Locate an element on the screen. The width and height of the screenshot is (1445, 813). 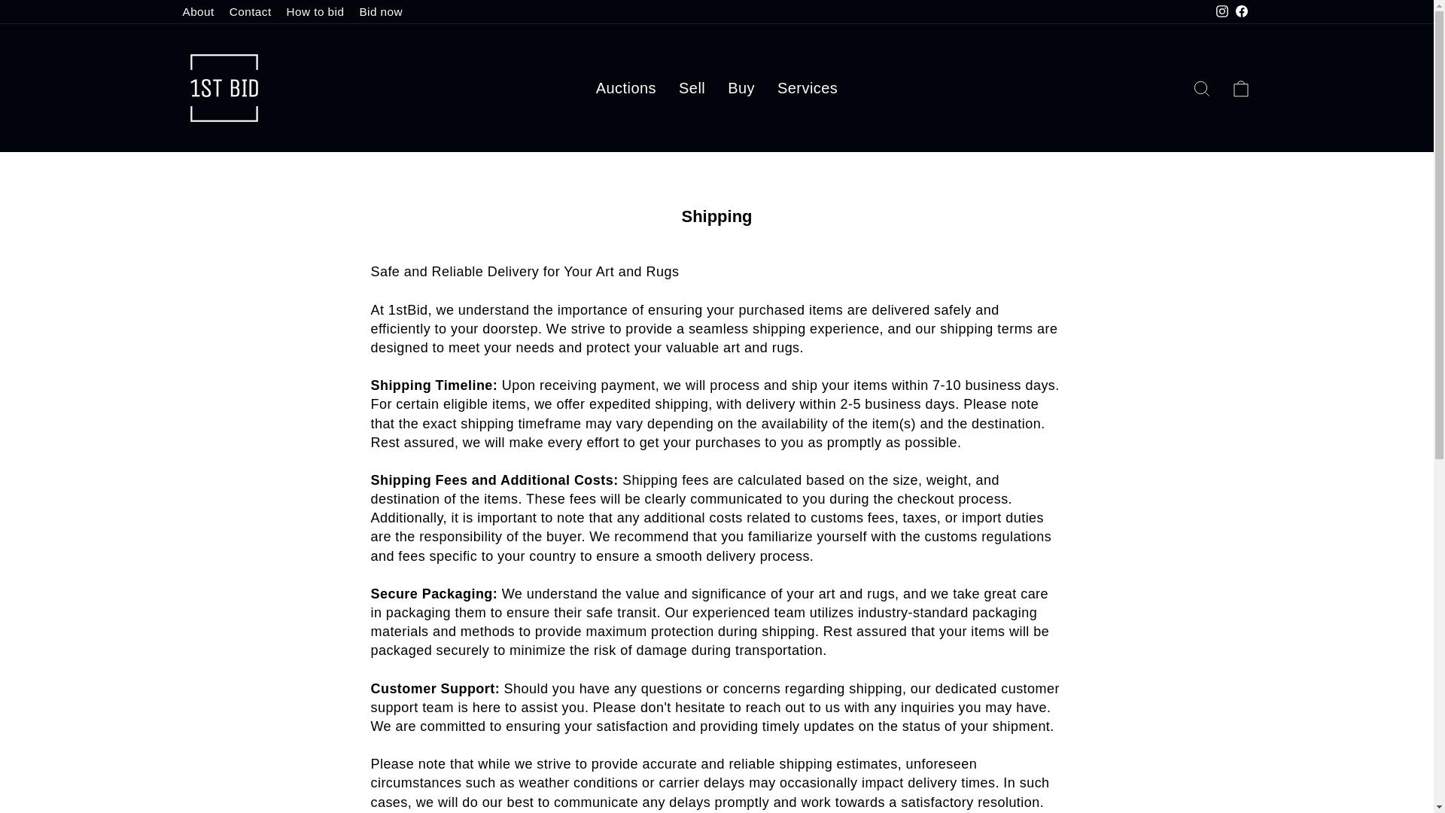
Sell is located at coordinates (692, 89).